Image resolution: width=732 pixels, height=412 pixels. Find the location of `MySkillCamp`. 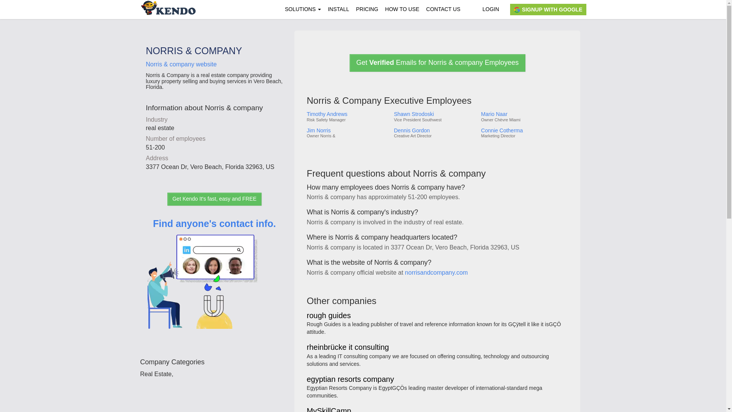

MySkillCamp is located at coordinates (329, 410).